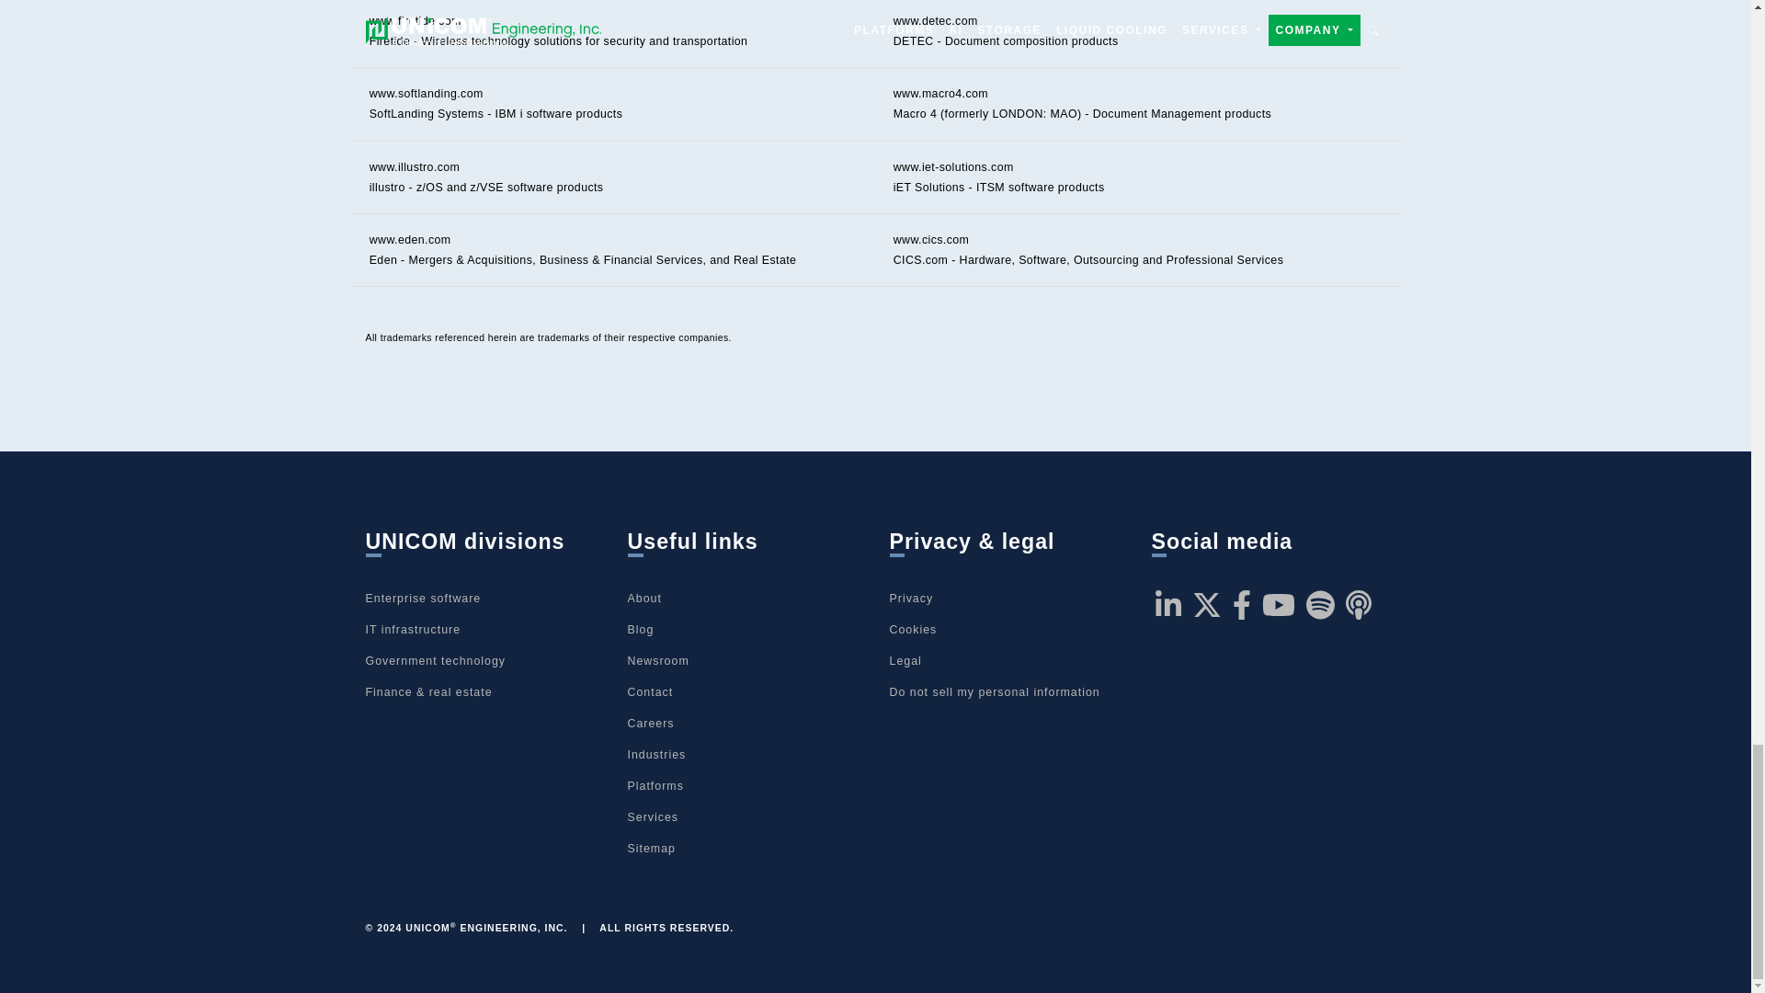 The width and height of the screenshot is (1765, 993). I want to click on www.illustro.com, so click(415, 167).